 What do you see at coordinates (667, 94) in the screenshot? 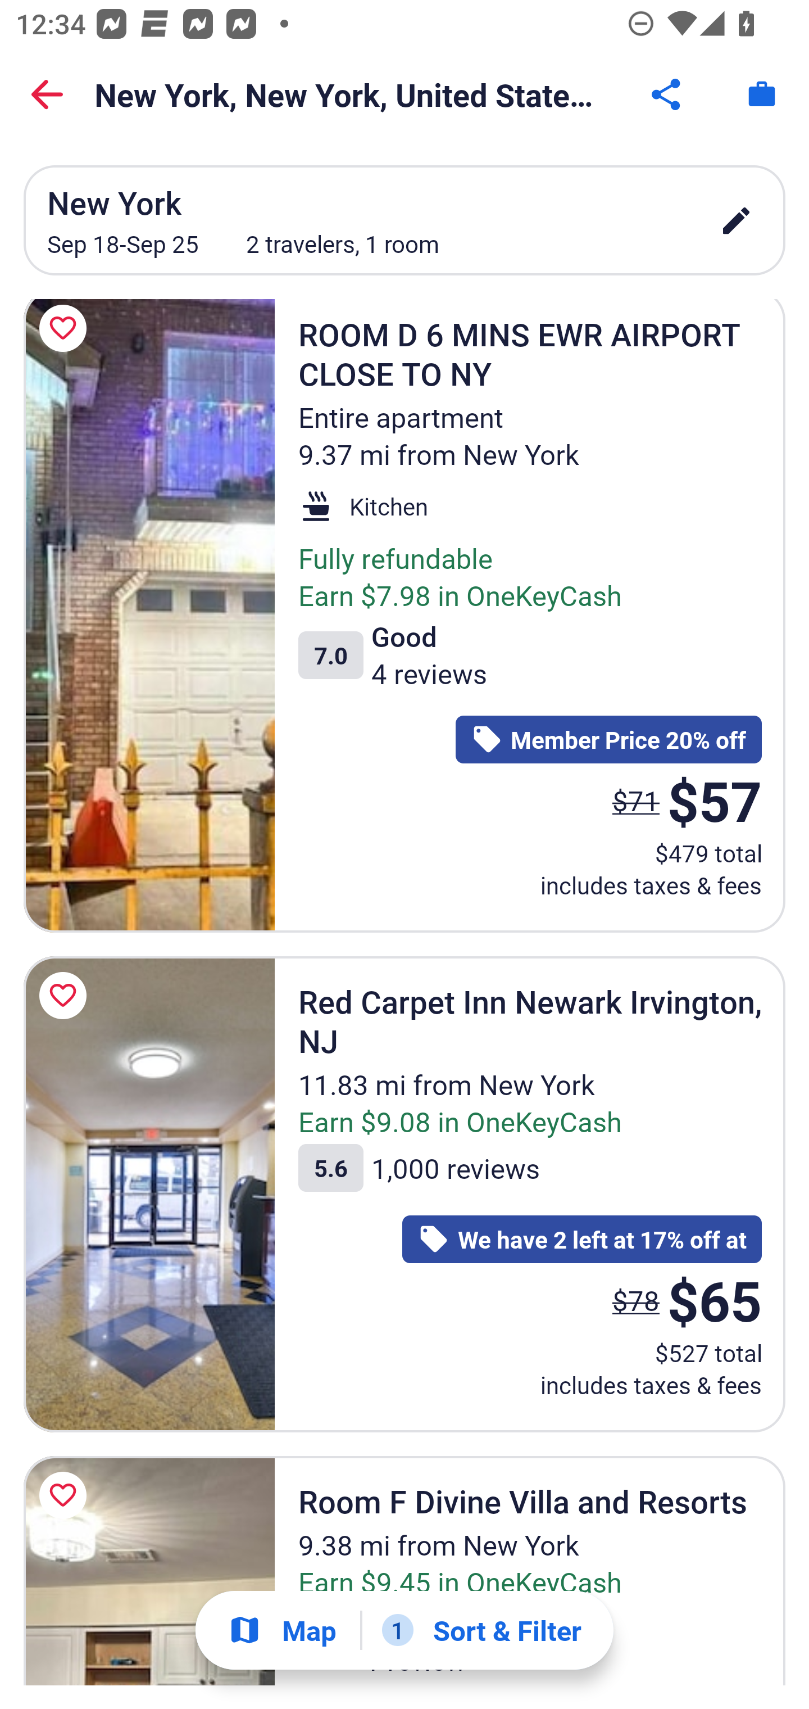
I see `Share Button` at bounding box center [667, 94].